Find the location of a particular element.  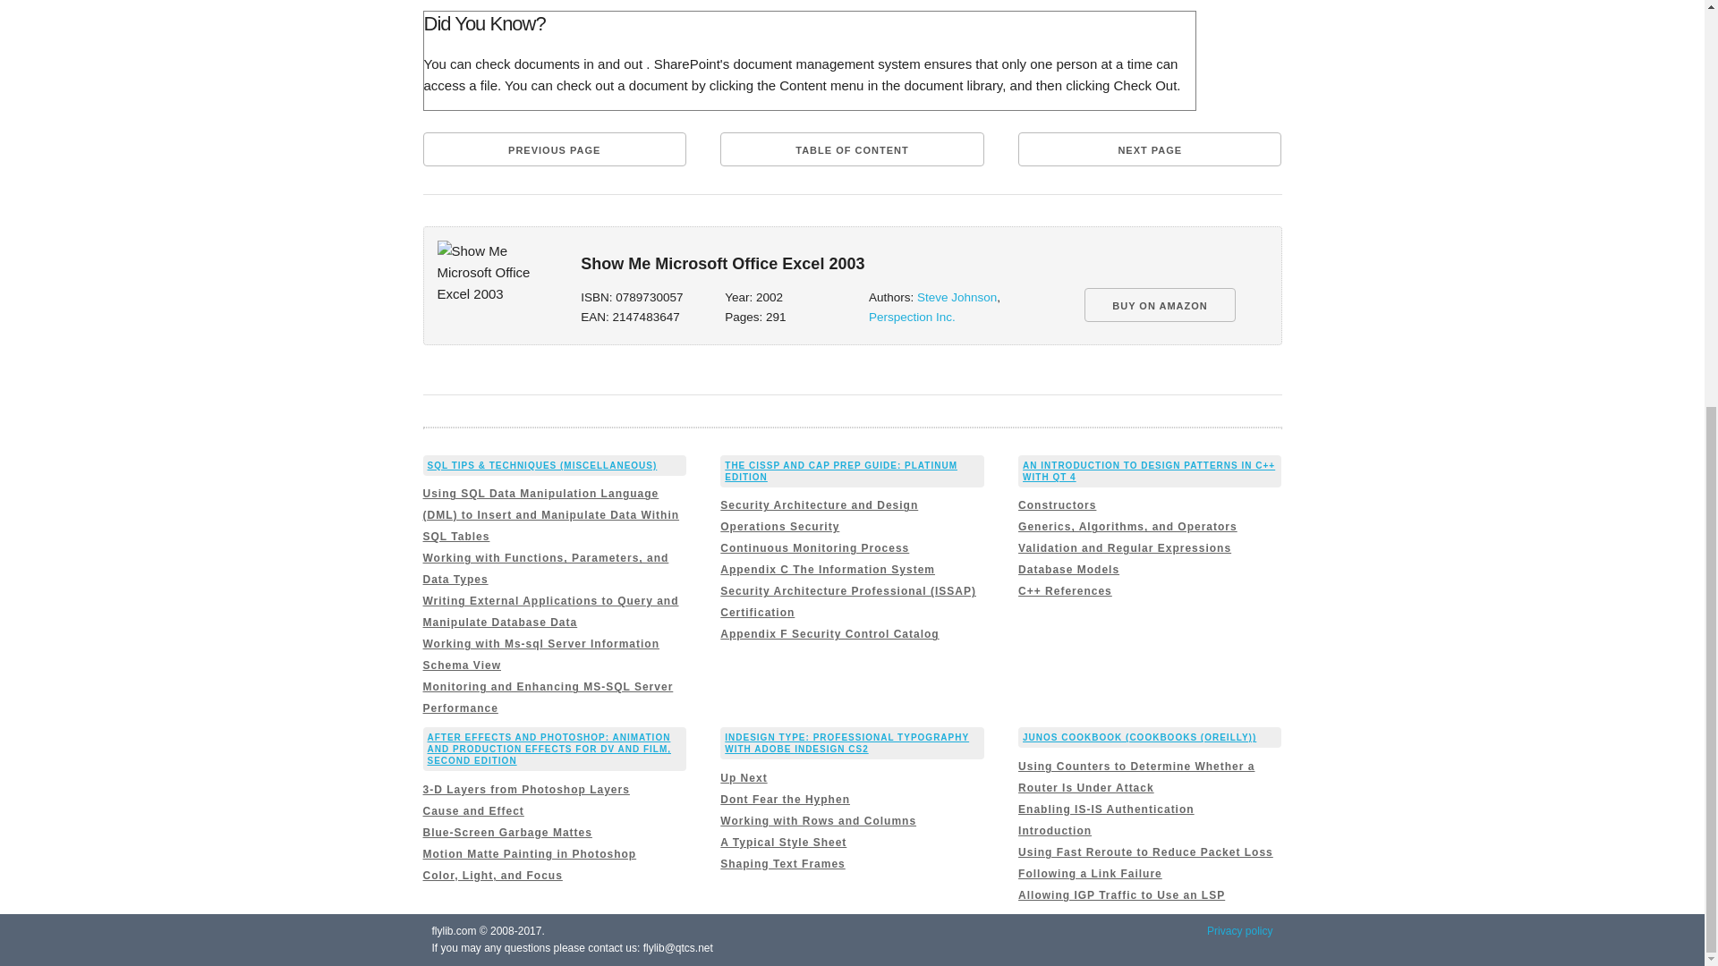

Constructors is located at coordinates (1057, 505).